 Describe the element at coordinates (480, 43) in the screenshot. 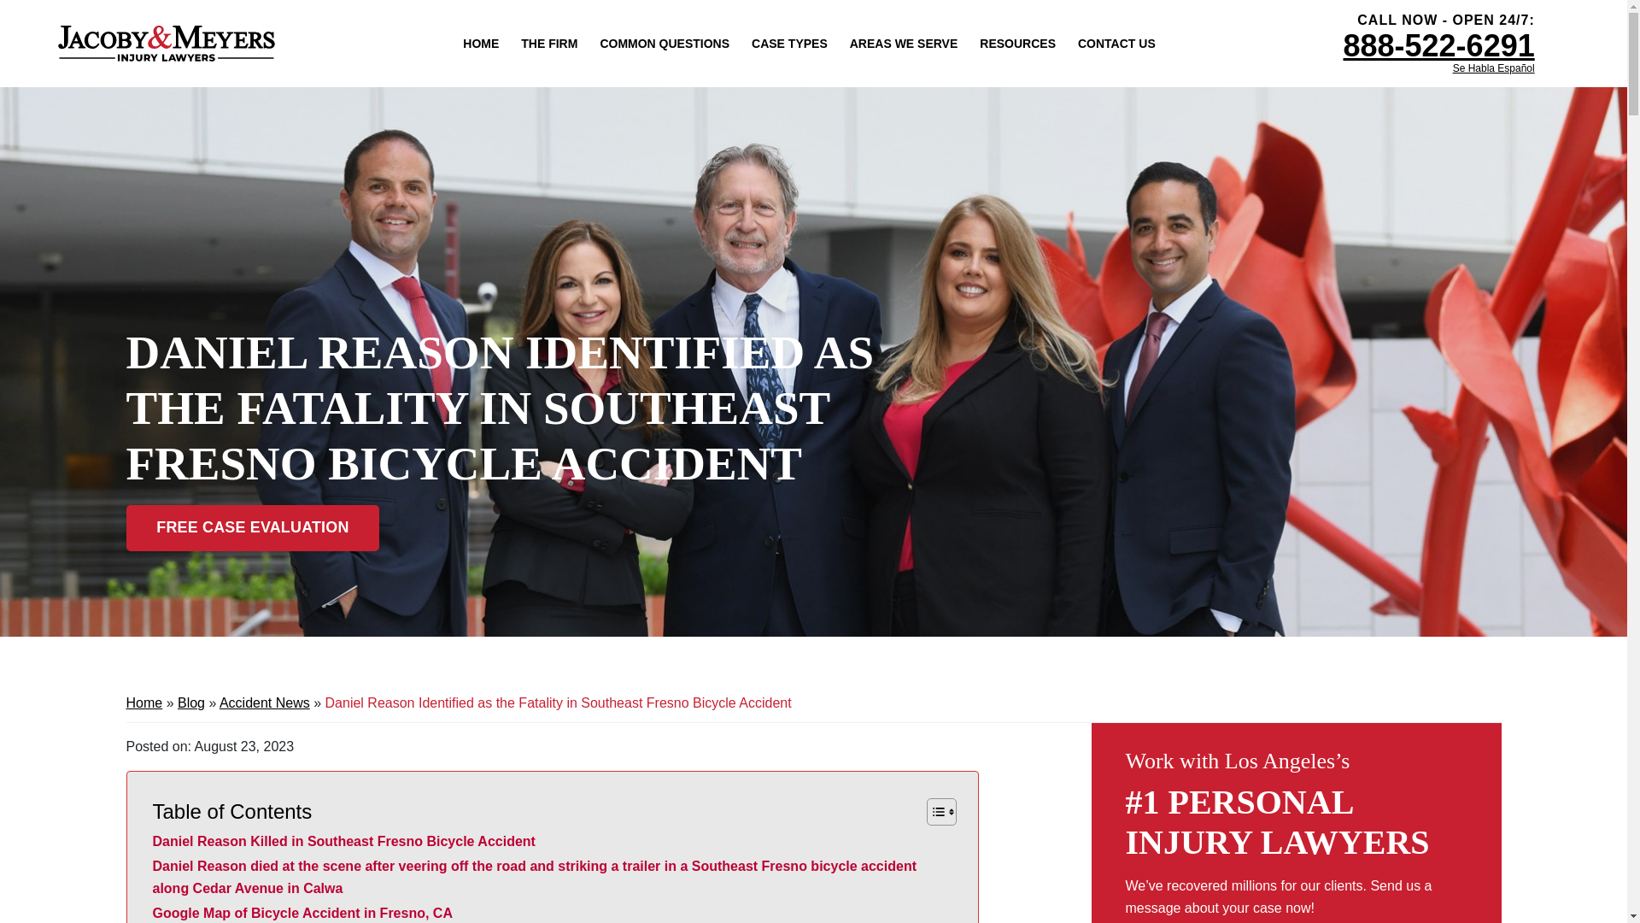

I see `HOME` at that location.